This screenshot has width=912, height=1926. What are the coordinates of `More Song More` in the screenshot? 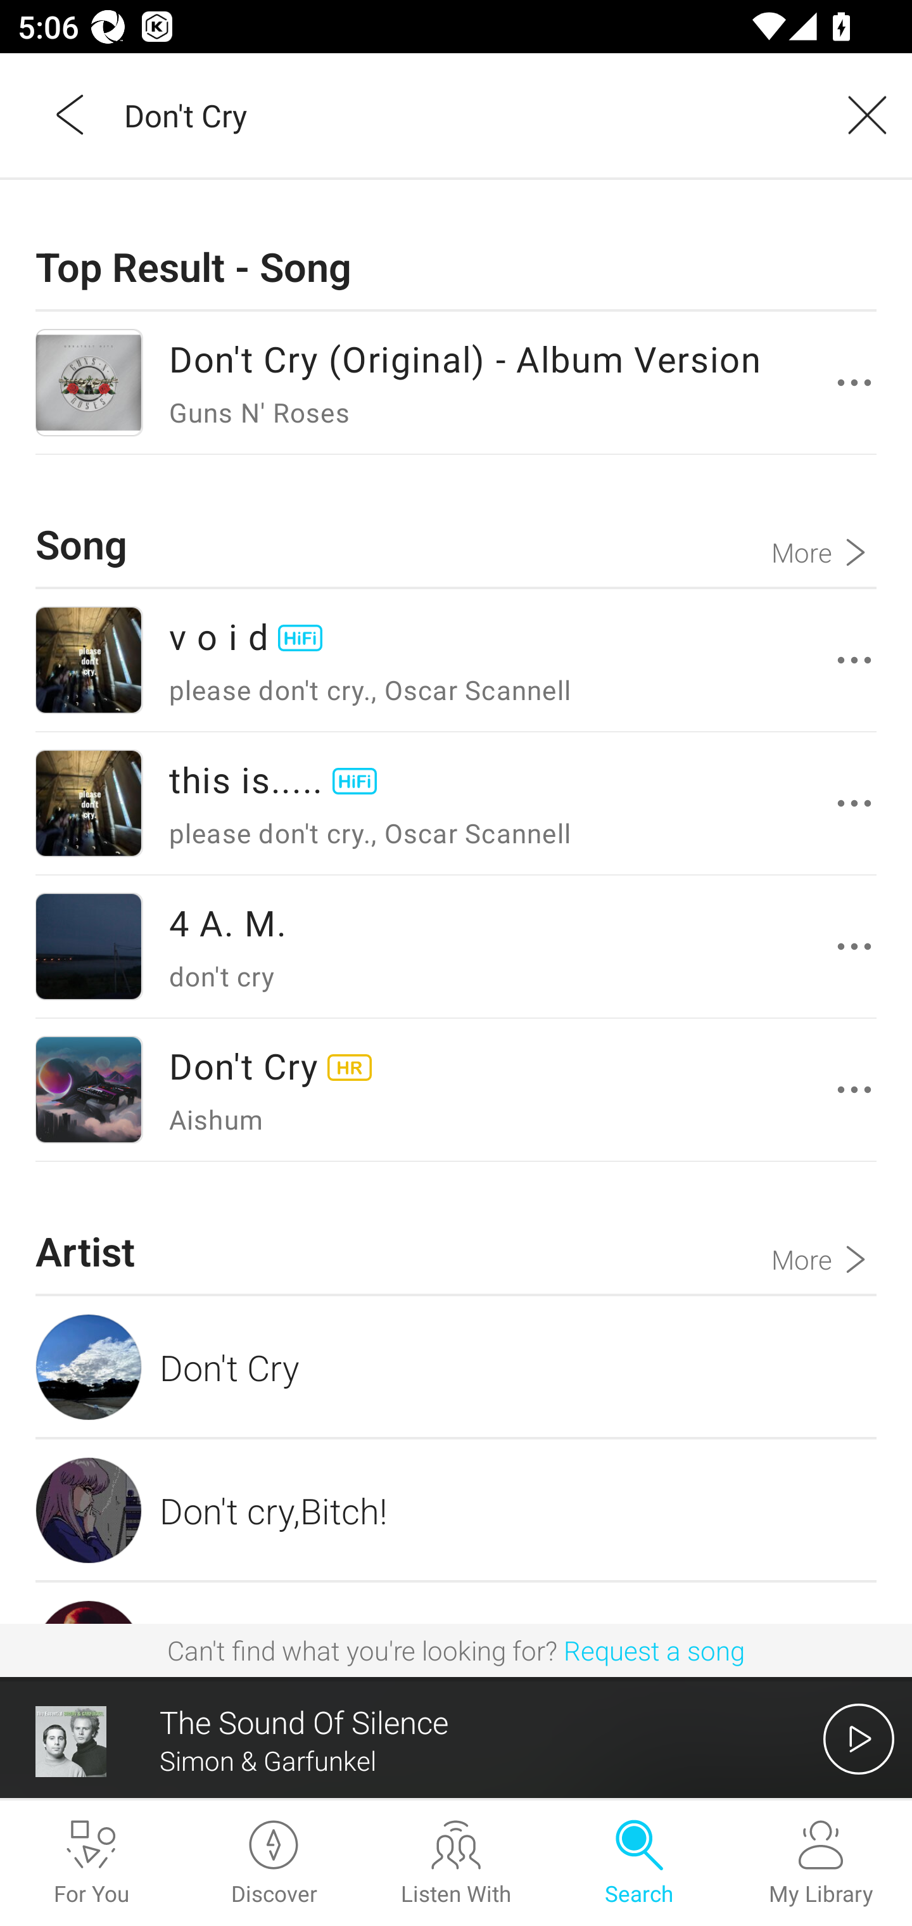 It's located at (824, 521).